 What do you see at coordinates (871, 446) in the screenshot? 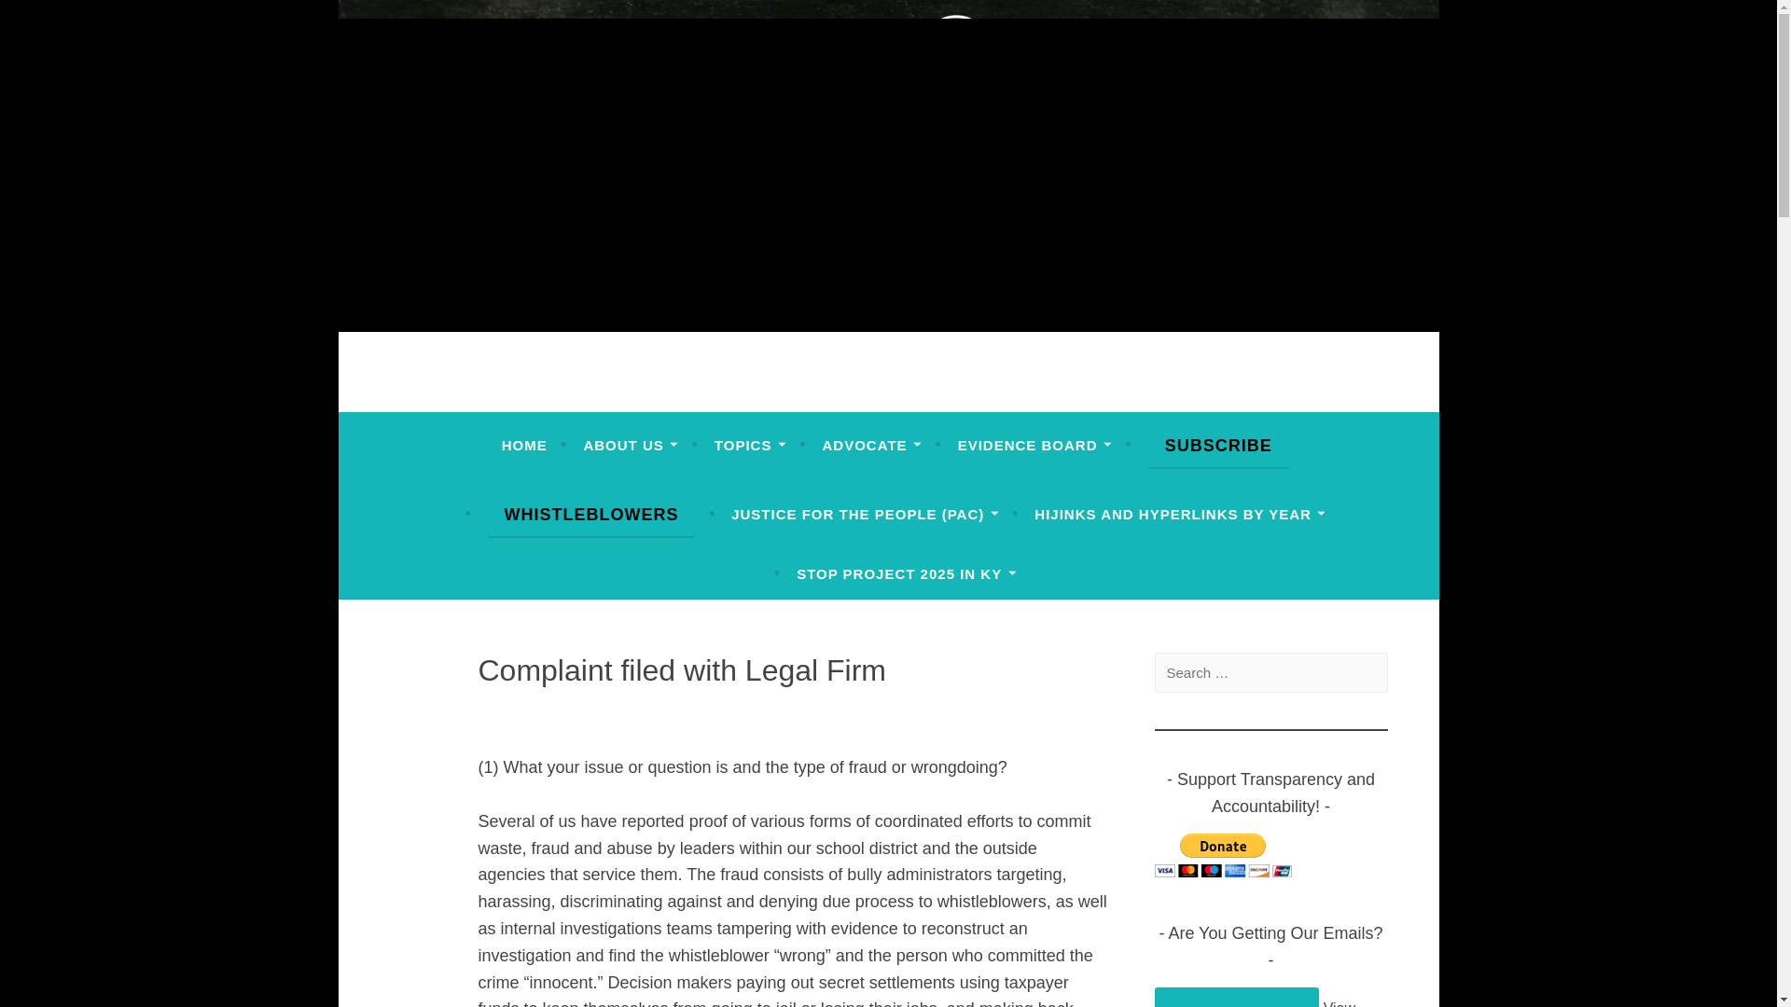
I see `ADVOCATE` at bounding box center [871, 446].